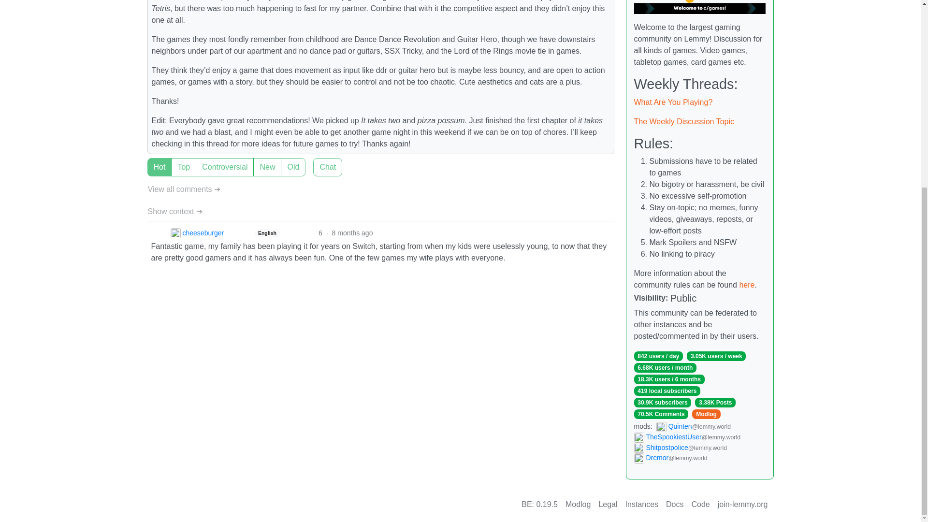 The width and height of the screenshot is (928, 522). Describe the element at coordinates (196, 233) in the screenshot. I see `cheeseburger` at that location.